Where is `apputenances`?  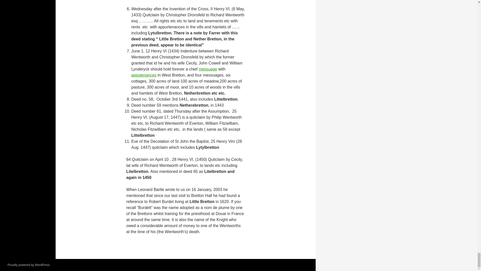 apputenances is located at coordinates (144, 75).